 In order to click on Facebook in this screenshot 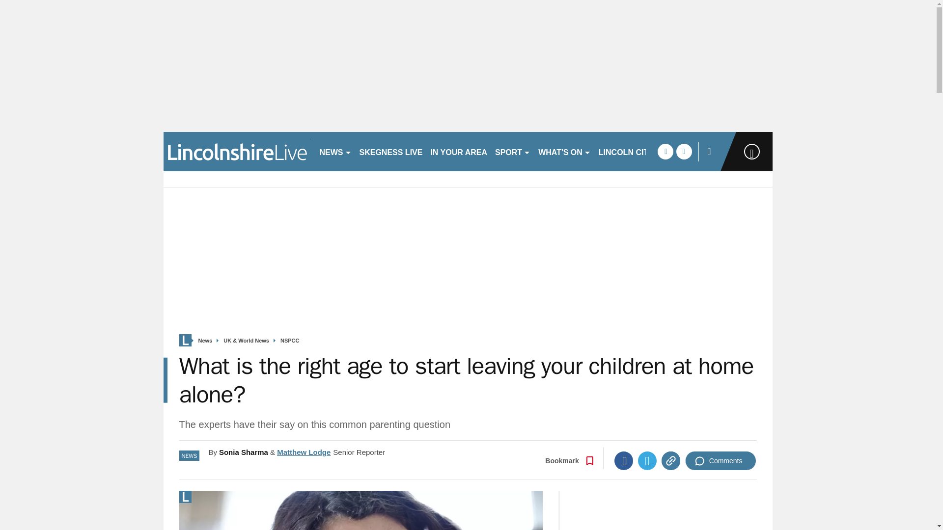, I will do `click(624, 460)`.